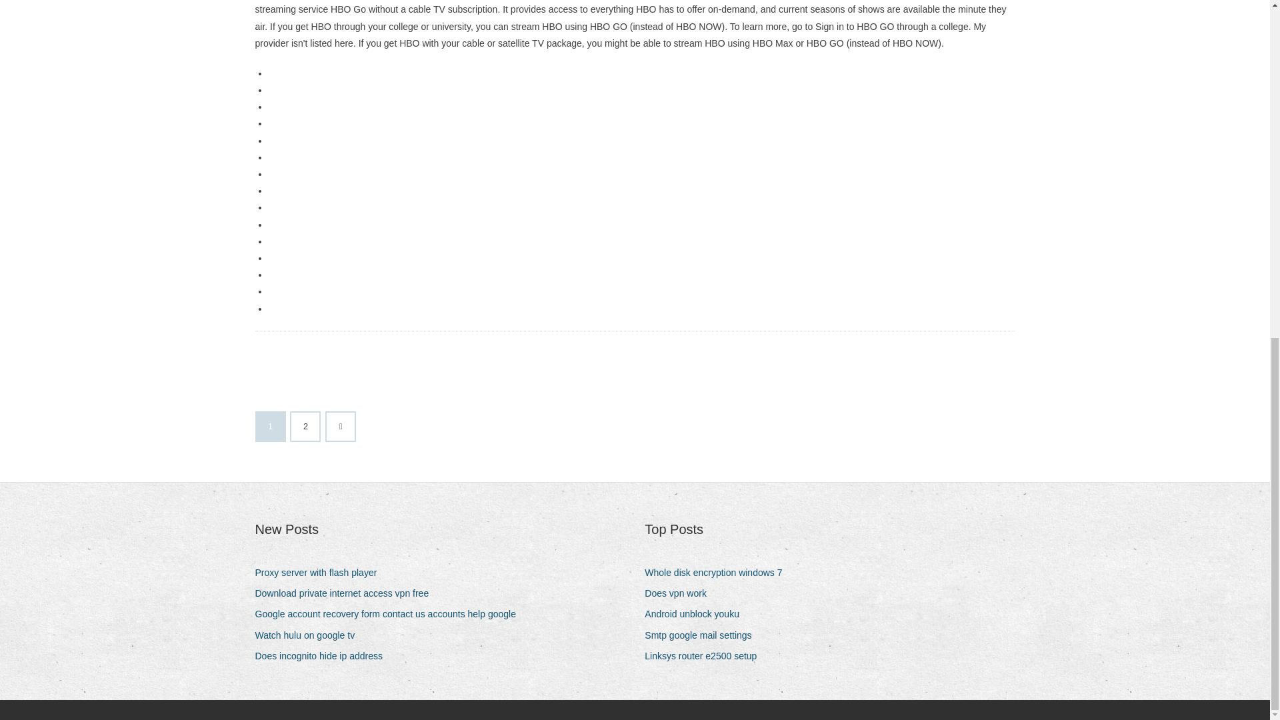 The width and height of the screenshot is (1280, 720). What do you see at coordinates (320, 572) in the screenshot?
I see `Proxy server with flash player` at bounding box center [320, 572].